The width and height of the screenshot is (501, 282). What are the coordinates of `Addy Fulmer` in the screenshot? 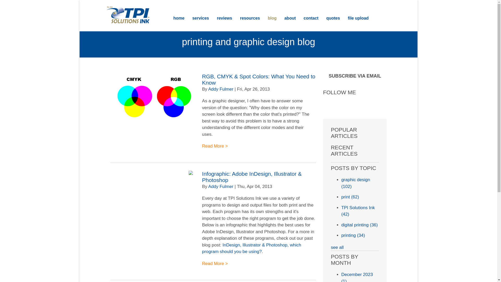 It's located at (221, 89).